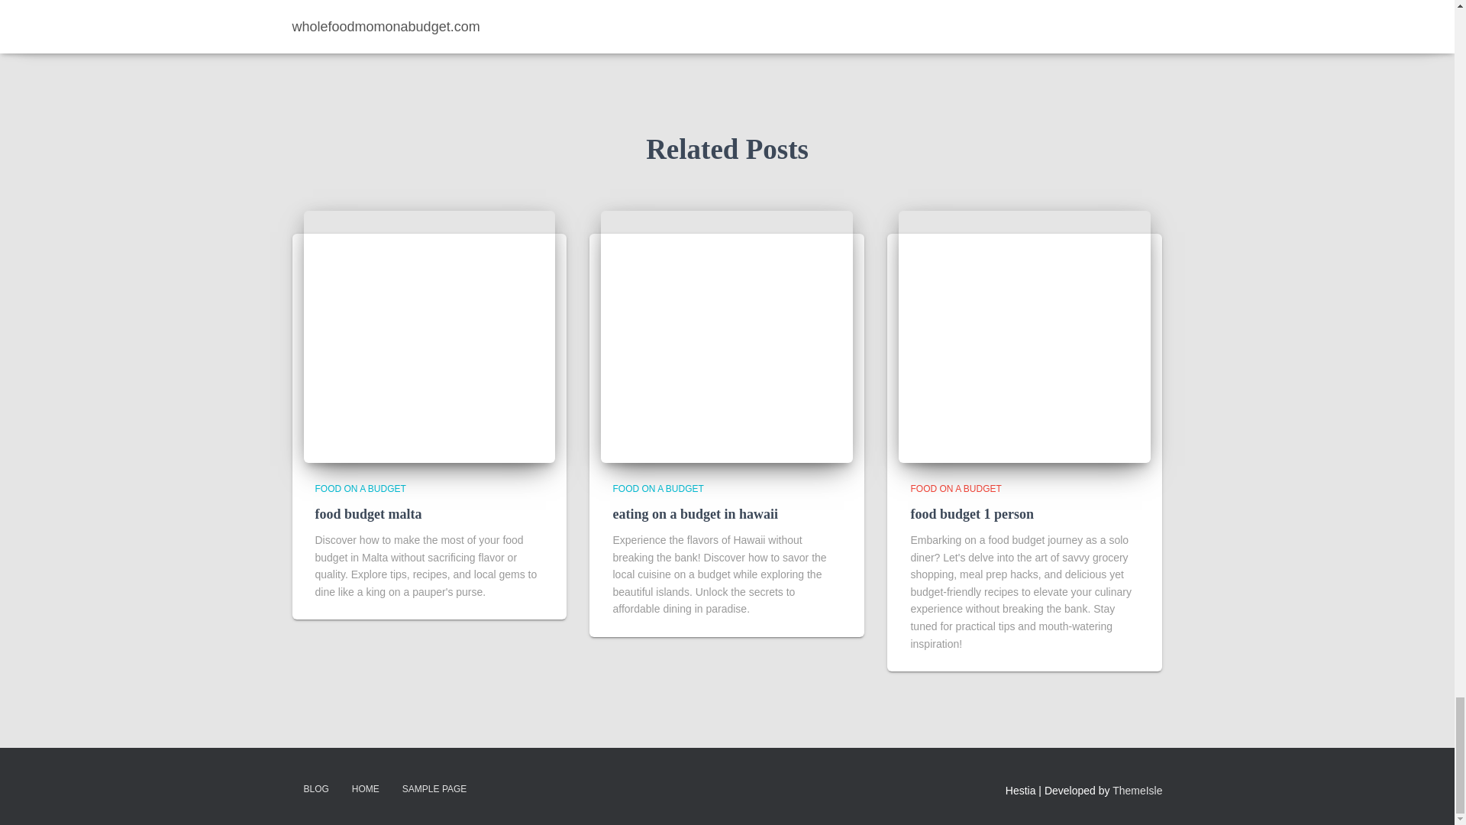  Describe the element at coordinates (429, 336) in the screenshot. I see `food budget malta` at that location.